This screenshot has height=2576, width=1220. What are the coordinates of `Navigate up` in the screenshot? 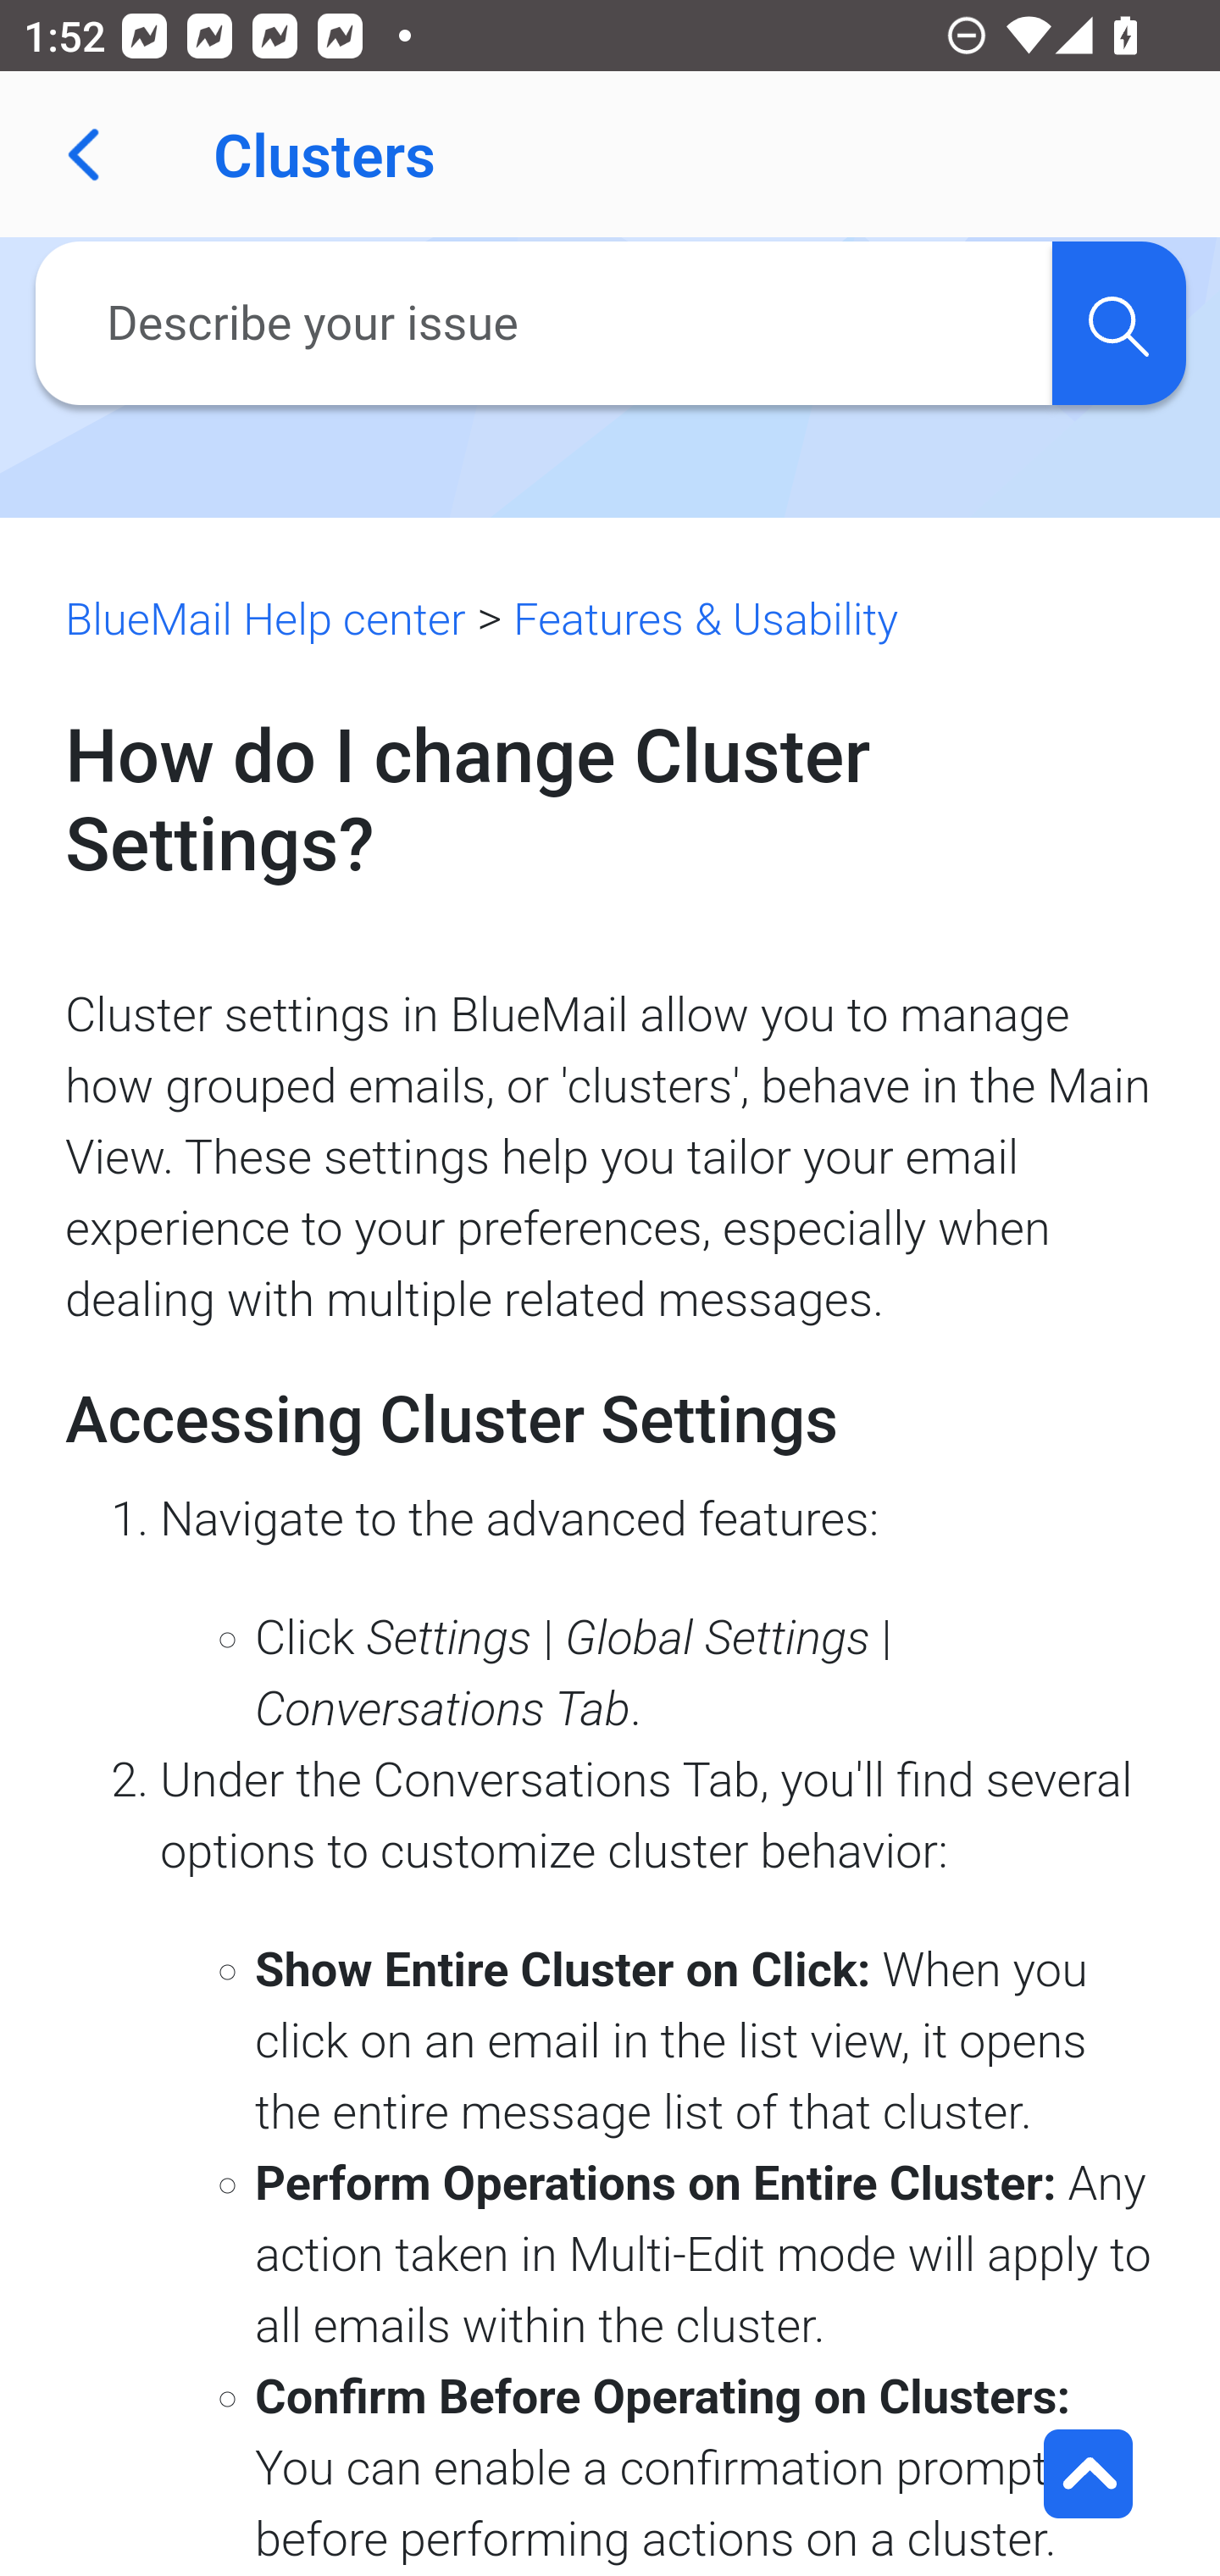 It's located at (83, 154).